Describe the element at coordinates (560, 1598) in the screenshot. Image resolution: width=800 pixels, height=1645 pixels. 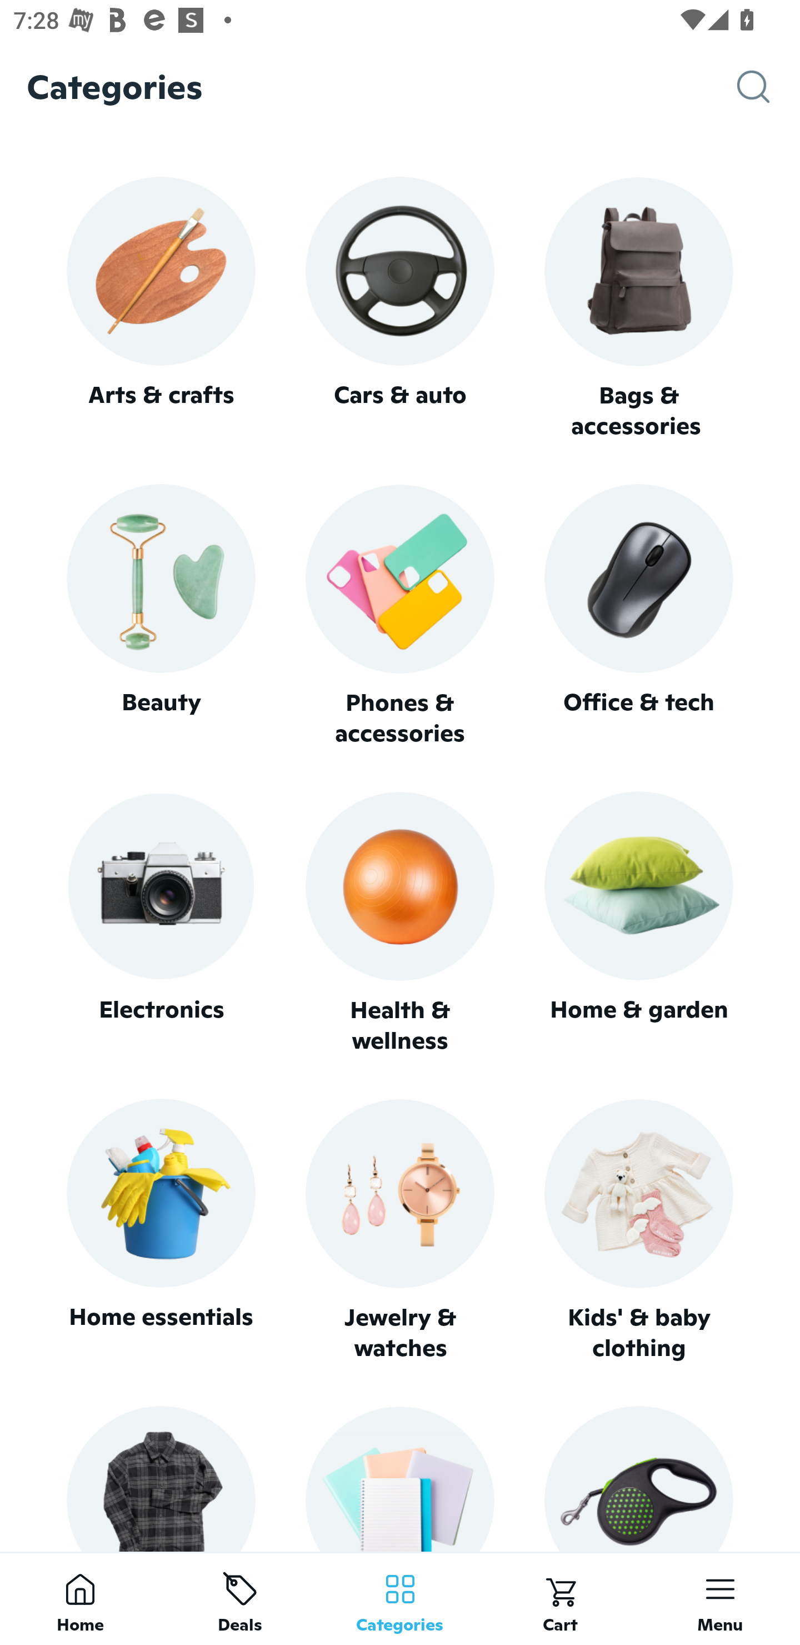
I see `Cart` at that location.